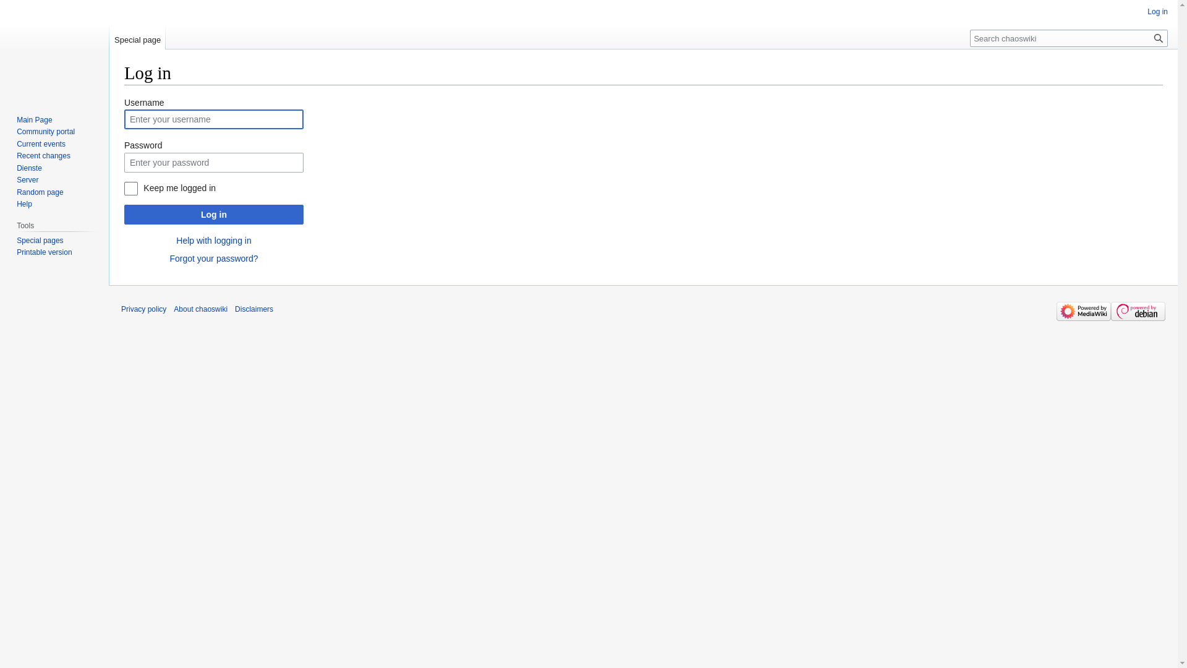 This screenshot has width=1187, height=668. What do you see at coordinates (214, 241) in the screenshot?
I see `Help with logging in` at bounding box center [214, 241].